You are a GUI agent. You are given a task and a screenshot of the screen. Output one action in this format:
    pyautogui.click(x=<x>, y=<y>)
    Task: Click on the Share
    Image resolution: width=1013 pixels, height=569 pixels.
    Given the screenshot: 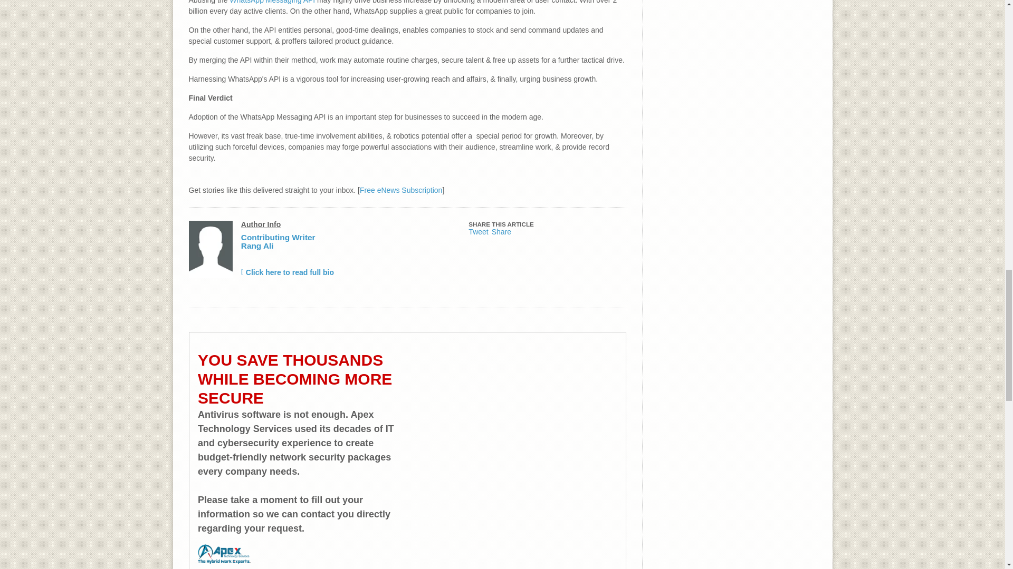 What is the action you would take?
    pyautogui.click(x=501, y=232)
    